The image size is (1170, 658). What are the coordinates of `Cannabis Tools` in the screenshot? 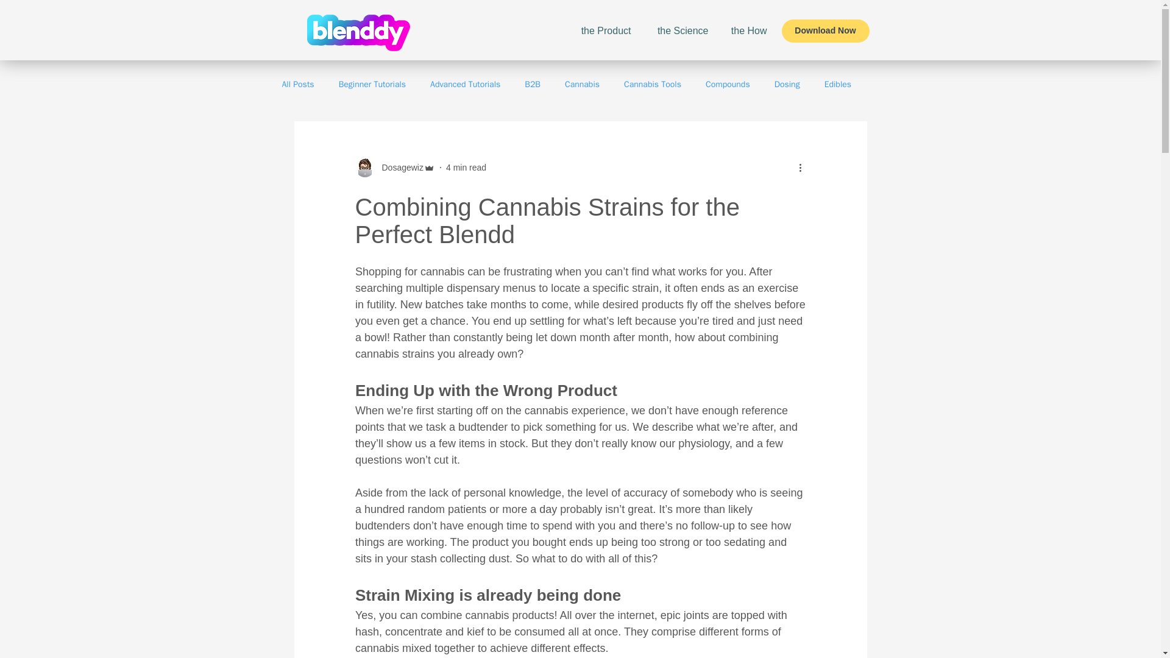 It's located at (652, 84).